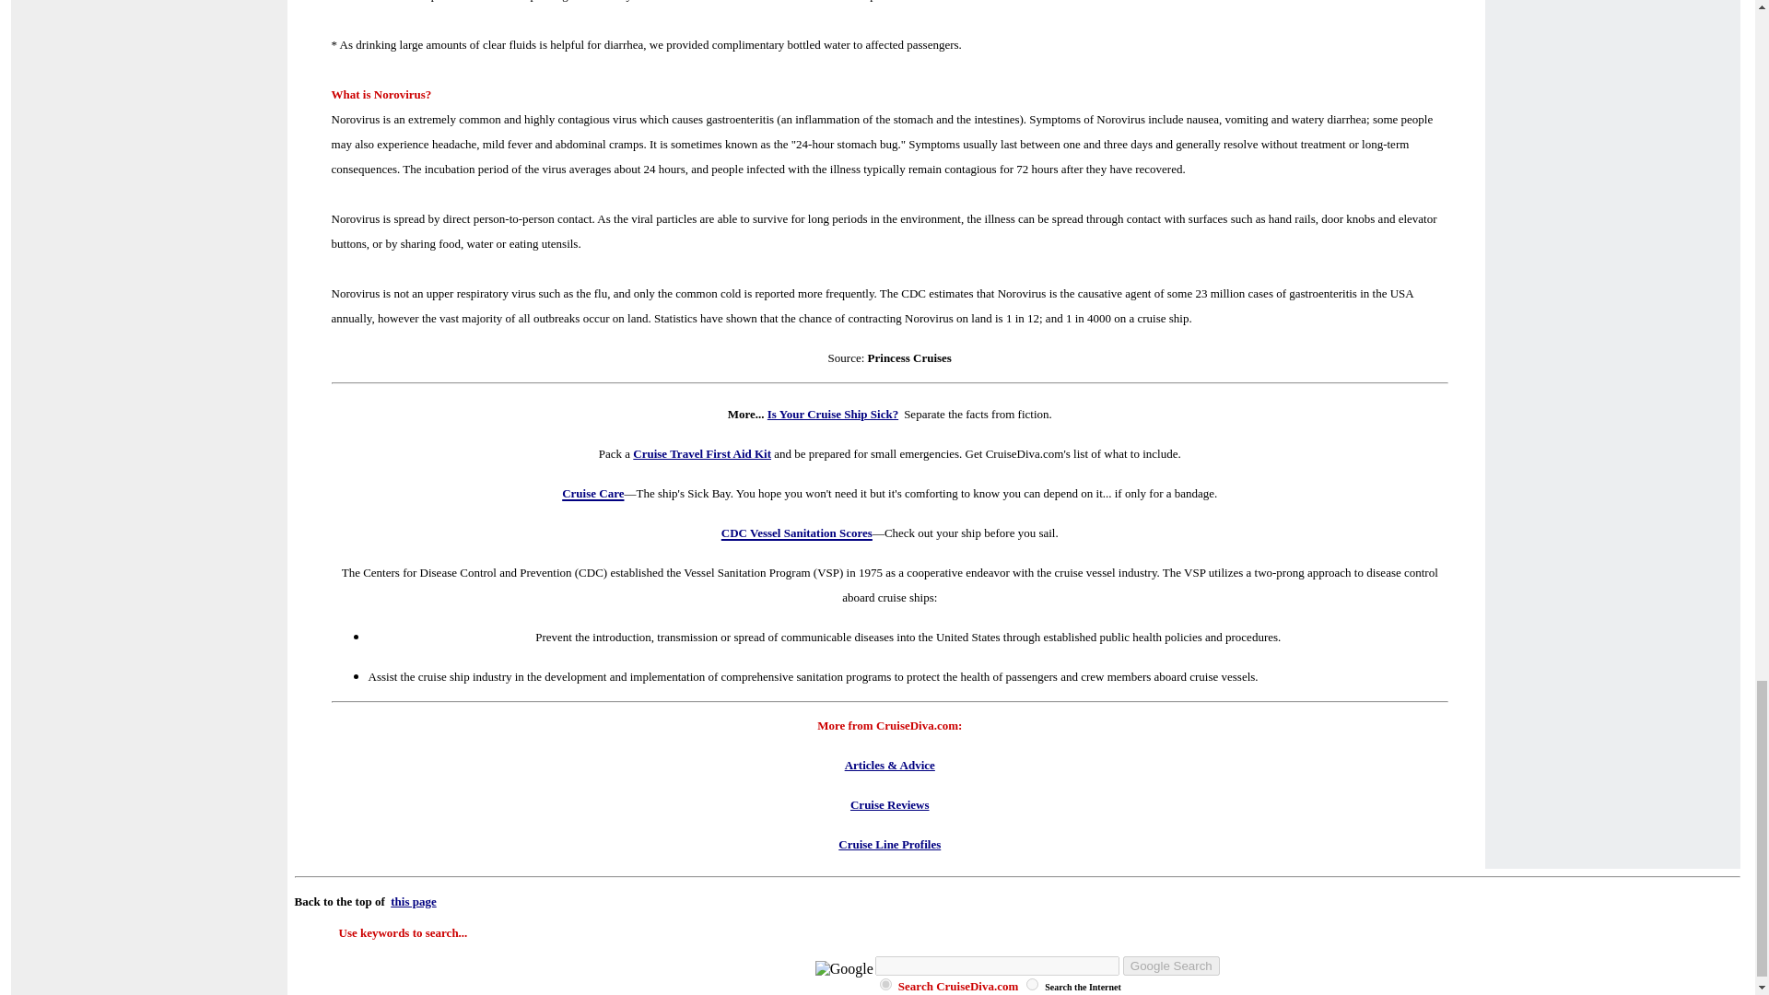  What do you see at coordinates (890, 805) in the screenshot?
I see `Cruise Reviews` at bounding box center [890, 805].